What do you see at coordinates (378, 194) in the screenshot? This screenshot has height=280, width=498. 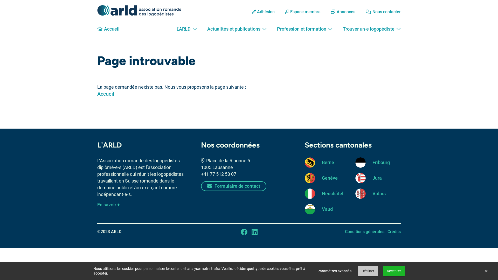 I see `Valais` at bounding box center [378, 194].